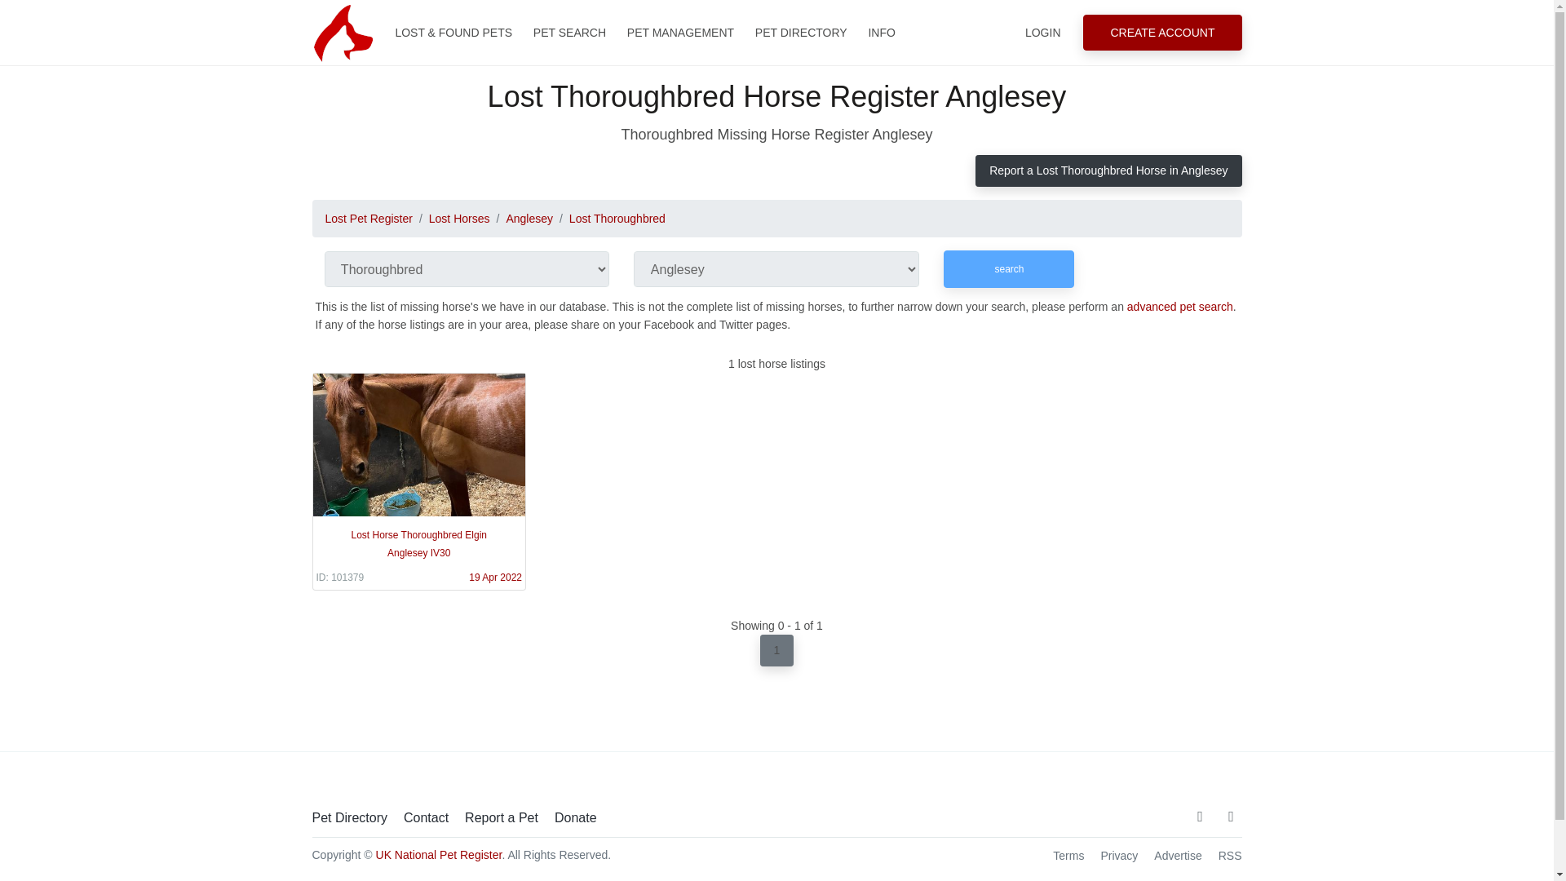 This screenshot has width=1566, height=881. Describe the element at coordinates (569, 33) in the screenshot. I see `PET SEARCH` at that location.